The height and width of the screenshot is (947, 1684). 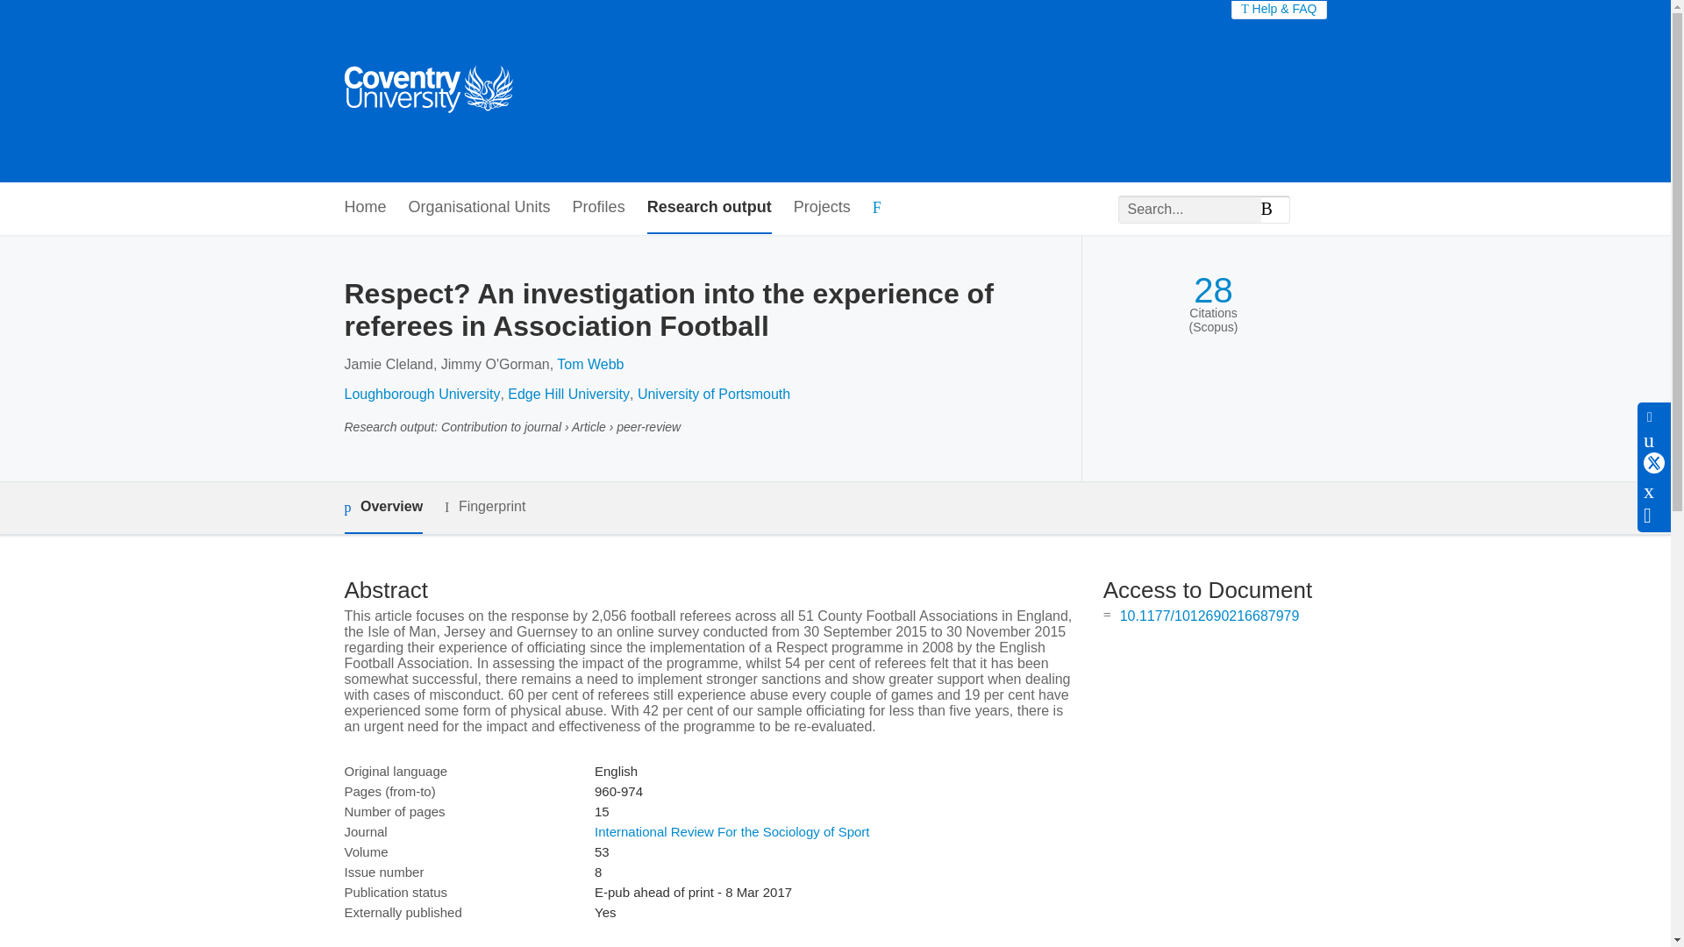 What do you see at coordinates (821, 208) in the screenshot?
I see `Projects` at bounding box center [821, 208].